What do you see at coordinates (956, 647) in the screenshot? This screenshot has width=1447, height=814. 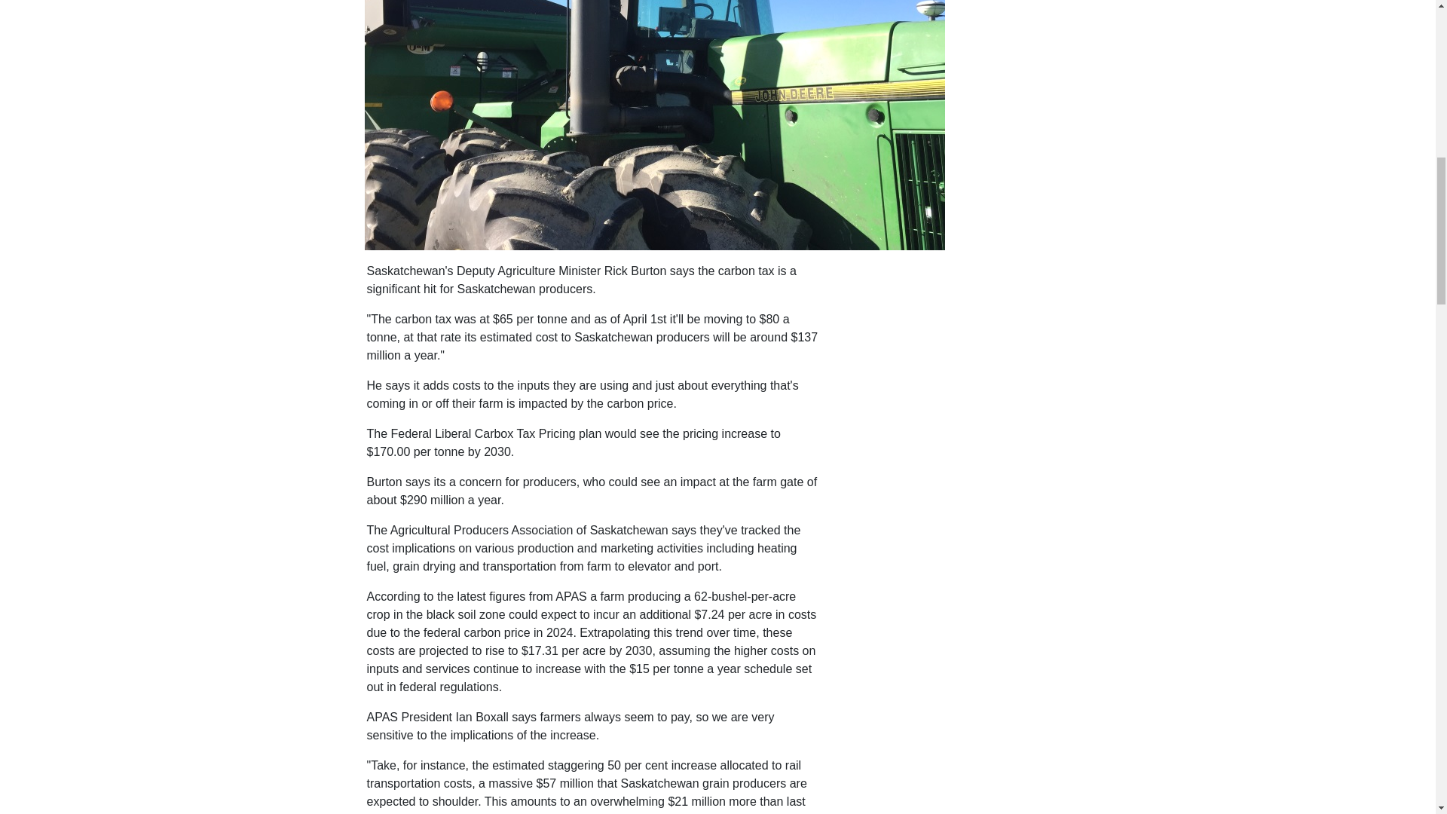 I see `3rd party ad content` at bounding box center [956, 647].